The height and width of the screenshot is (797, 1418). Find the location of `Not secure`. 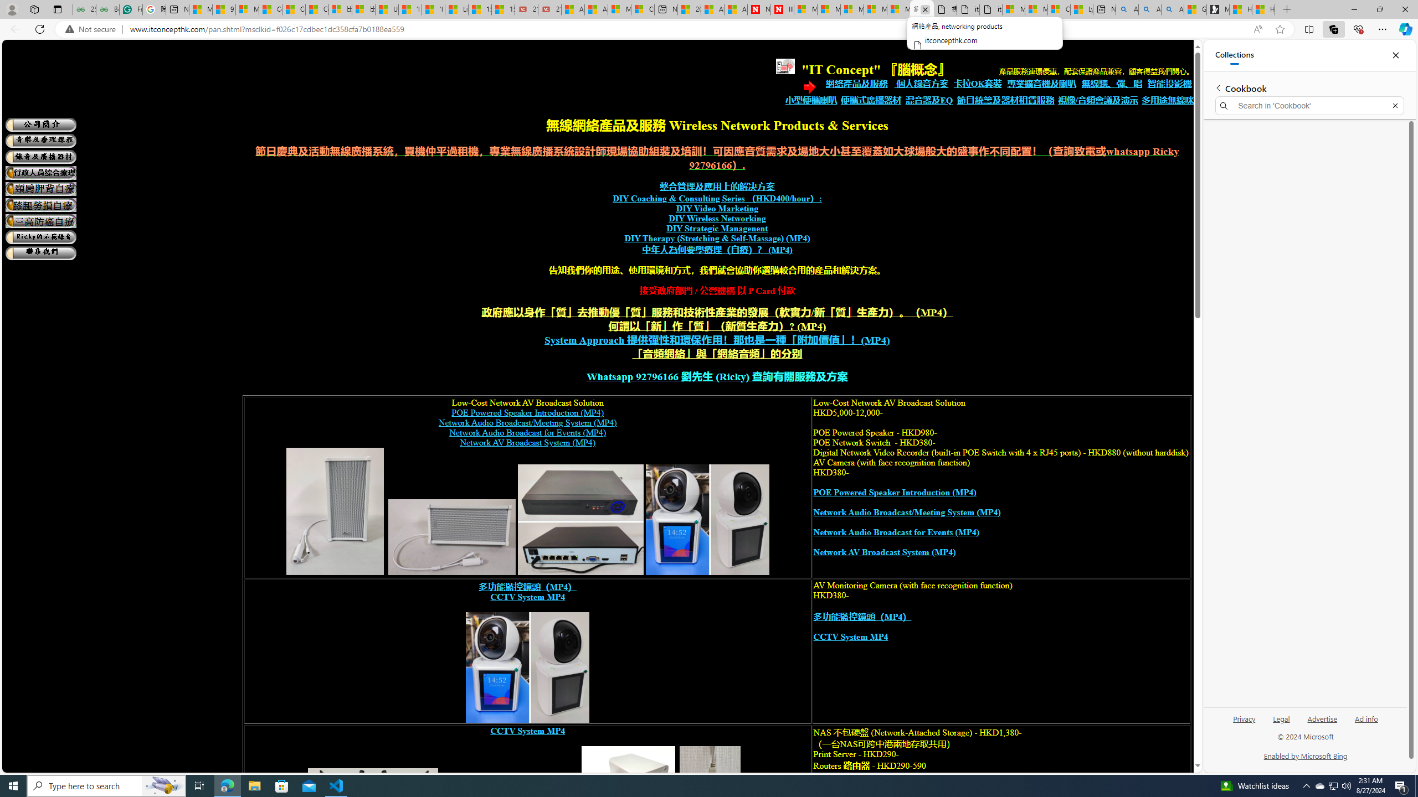

Not secure is located at coordinates (93, 29).